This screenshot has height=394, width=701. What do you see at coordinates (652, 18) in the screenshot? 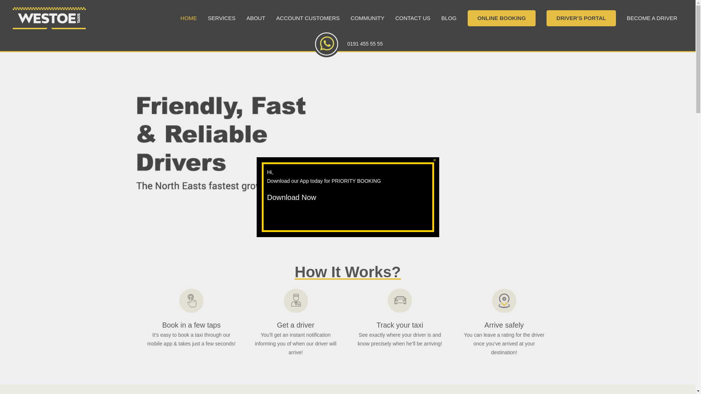
I see `BECOME A DRIVER` at bounding box center [652, 18].